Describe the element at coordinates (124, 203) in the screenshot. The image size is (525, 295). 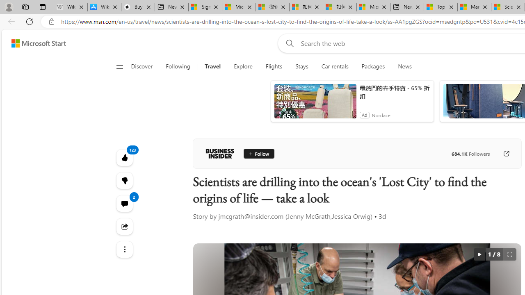
I see `View comments 2 Comment` at that location.